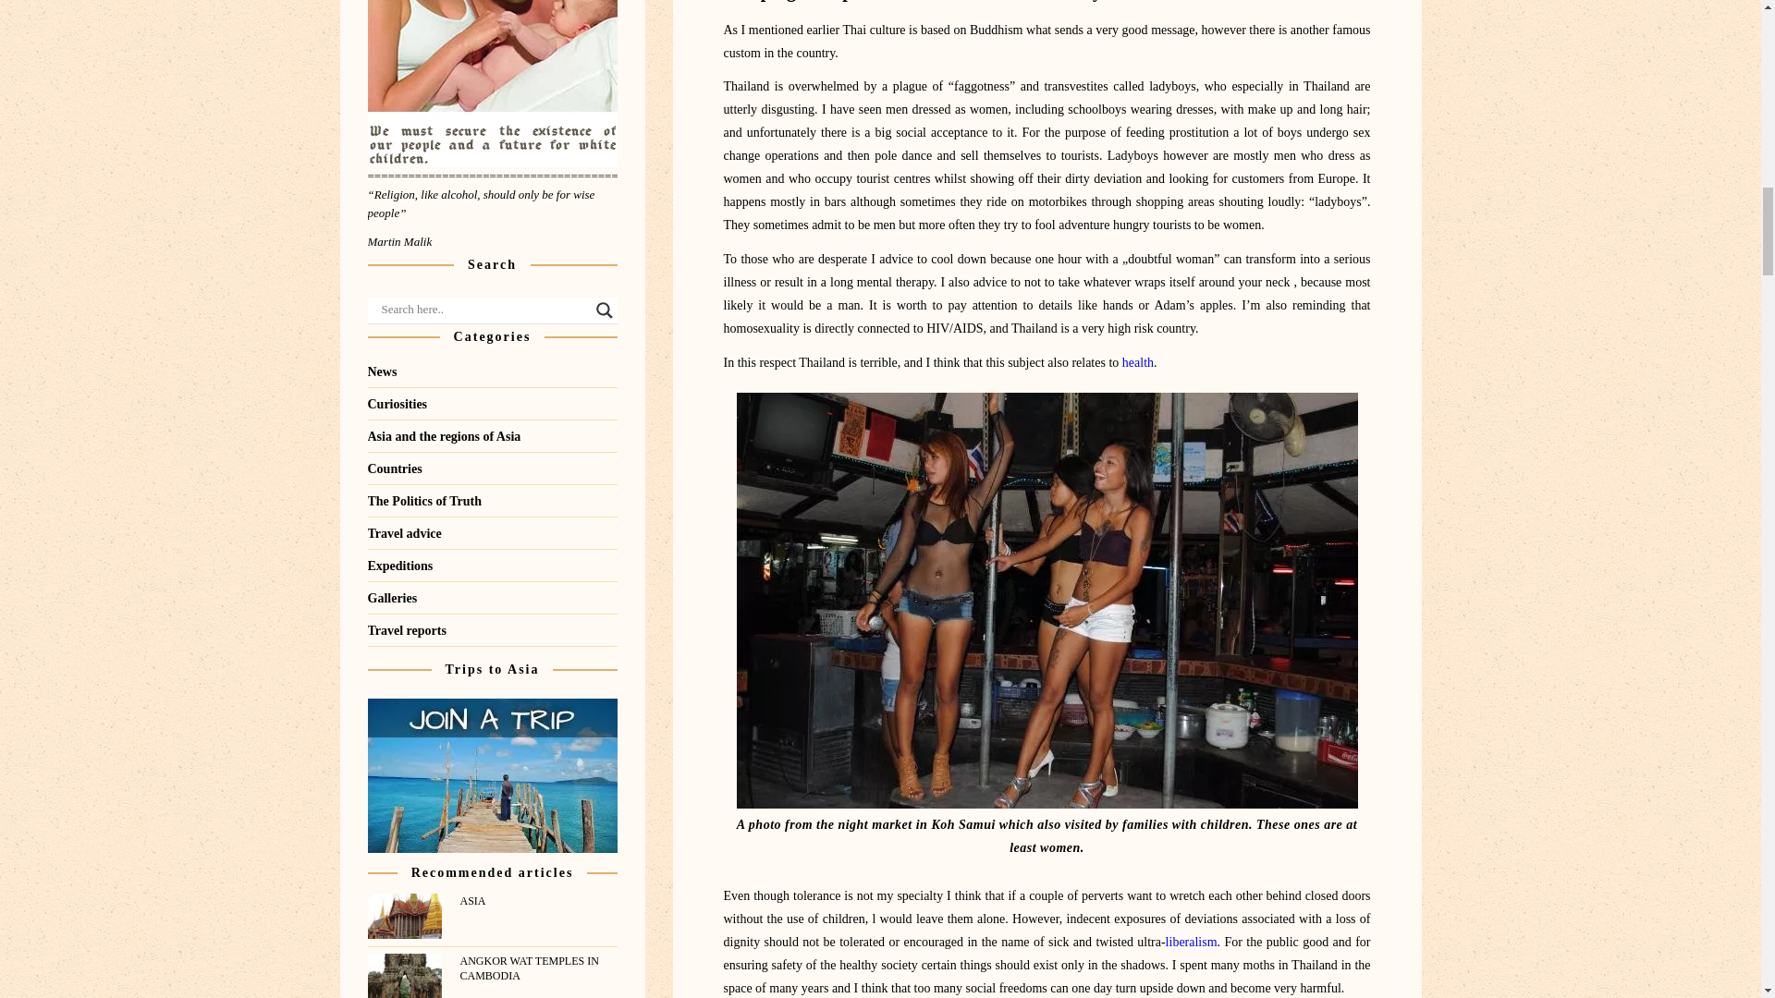  I want to click on Angkor Wat temples in Cambodia, so click(538, 968).